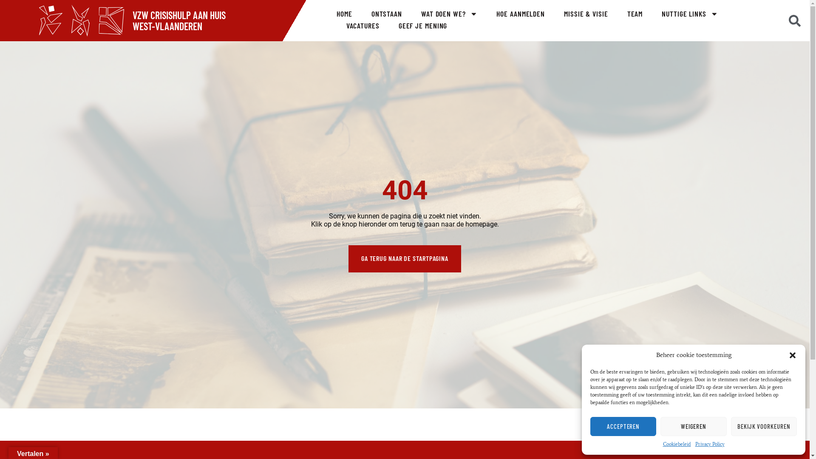 The width and height of the screenshot is (816, 459). What do you see at coordinates (449, 14) in the screenshot?
I see `WAT DOEN WE?` at bounding box center [449, 14].